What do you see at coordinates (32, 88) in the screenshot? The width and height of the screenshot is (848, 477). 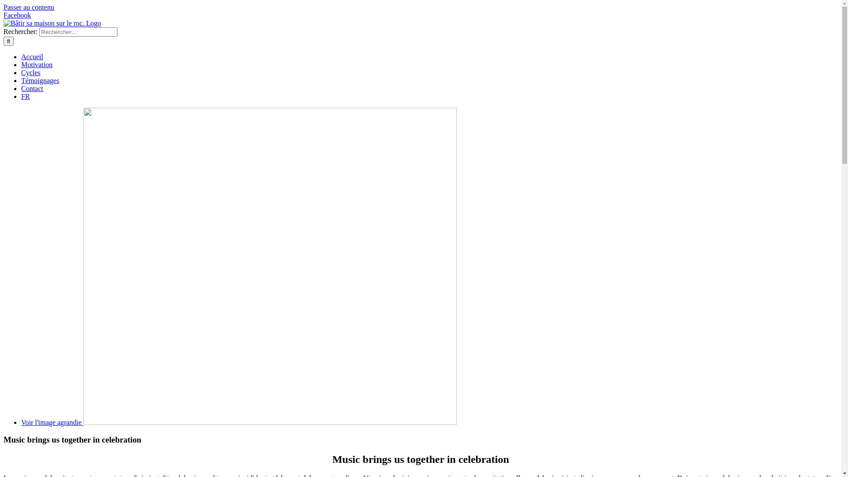 I see `Contact` at bounding box center [32, 88].